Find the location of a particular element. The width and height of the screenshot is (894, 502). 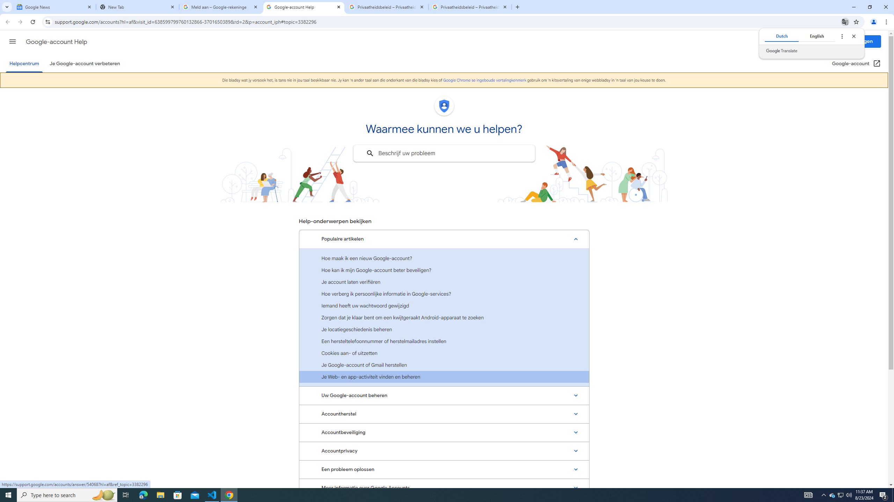

Hoe verberg ik persoonlijke informatie in Google-services? is located at coordinates (444, 294).